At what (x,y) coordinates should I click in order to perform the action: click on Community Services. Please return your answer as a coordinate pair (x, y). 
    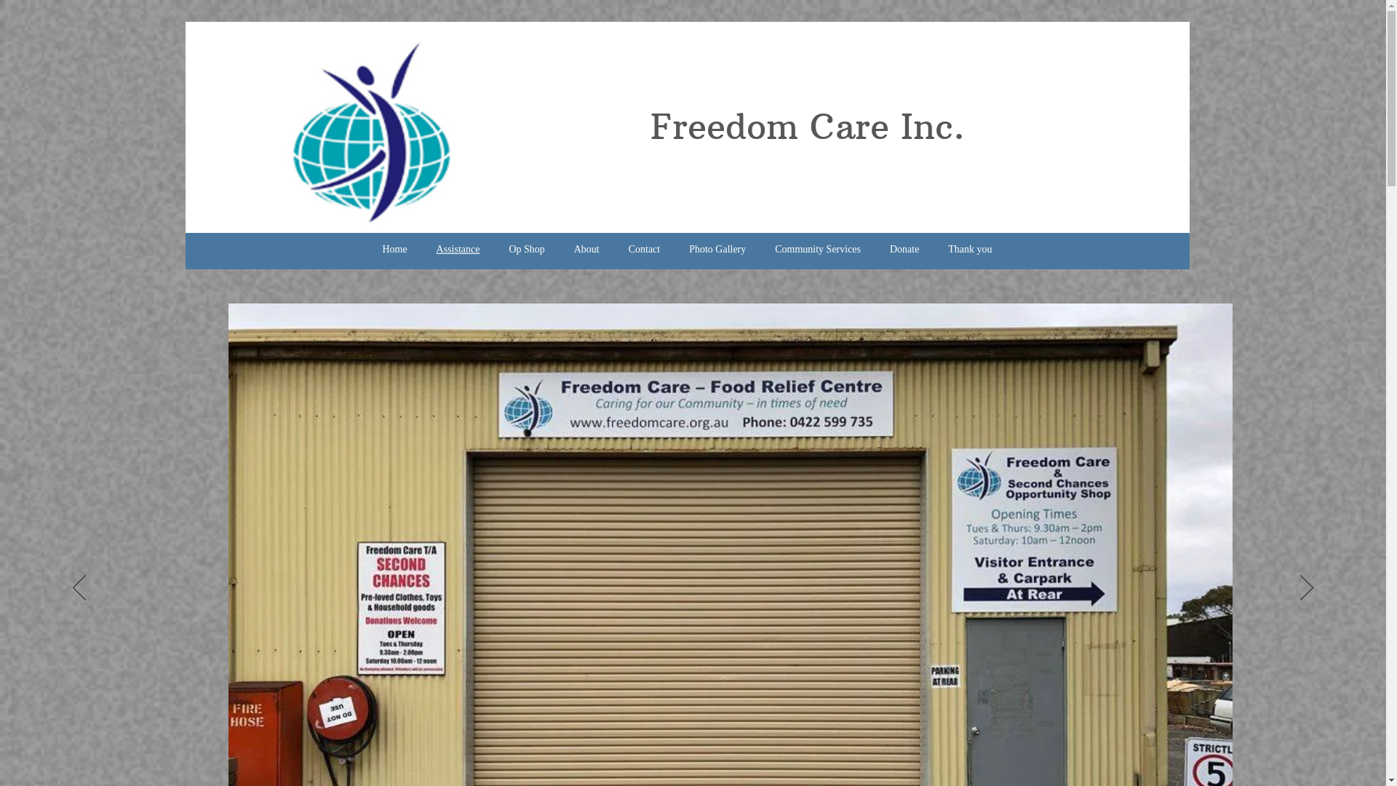
    Looking at the image, I should click on (818, 250).